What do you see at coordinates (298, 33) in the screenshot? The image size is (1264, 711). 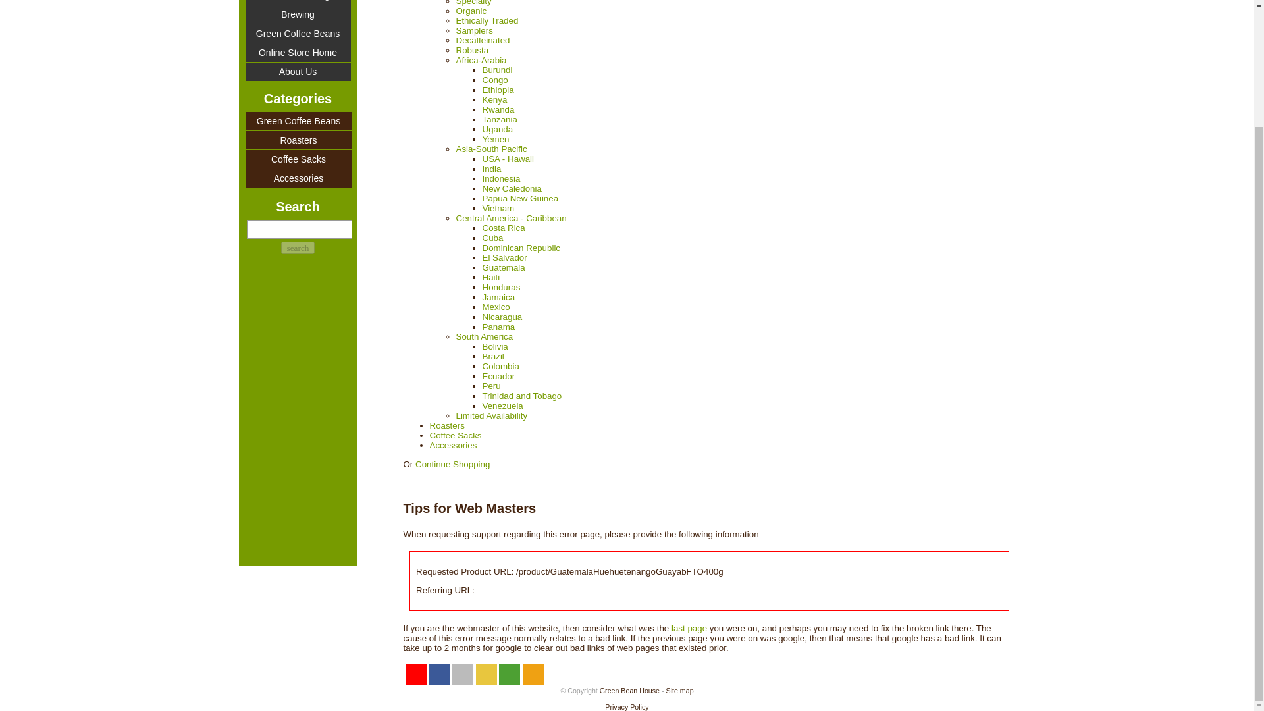 I see `Green Coffee Beans` at bounding box center [298, 33].